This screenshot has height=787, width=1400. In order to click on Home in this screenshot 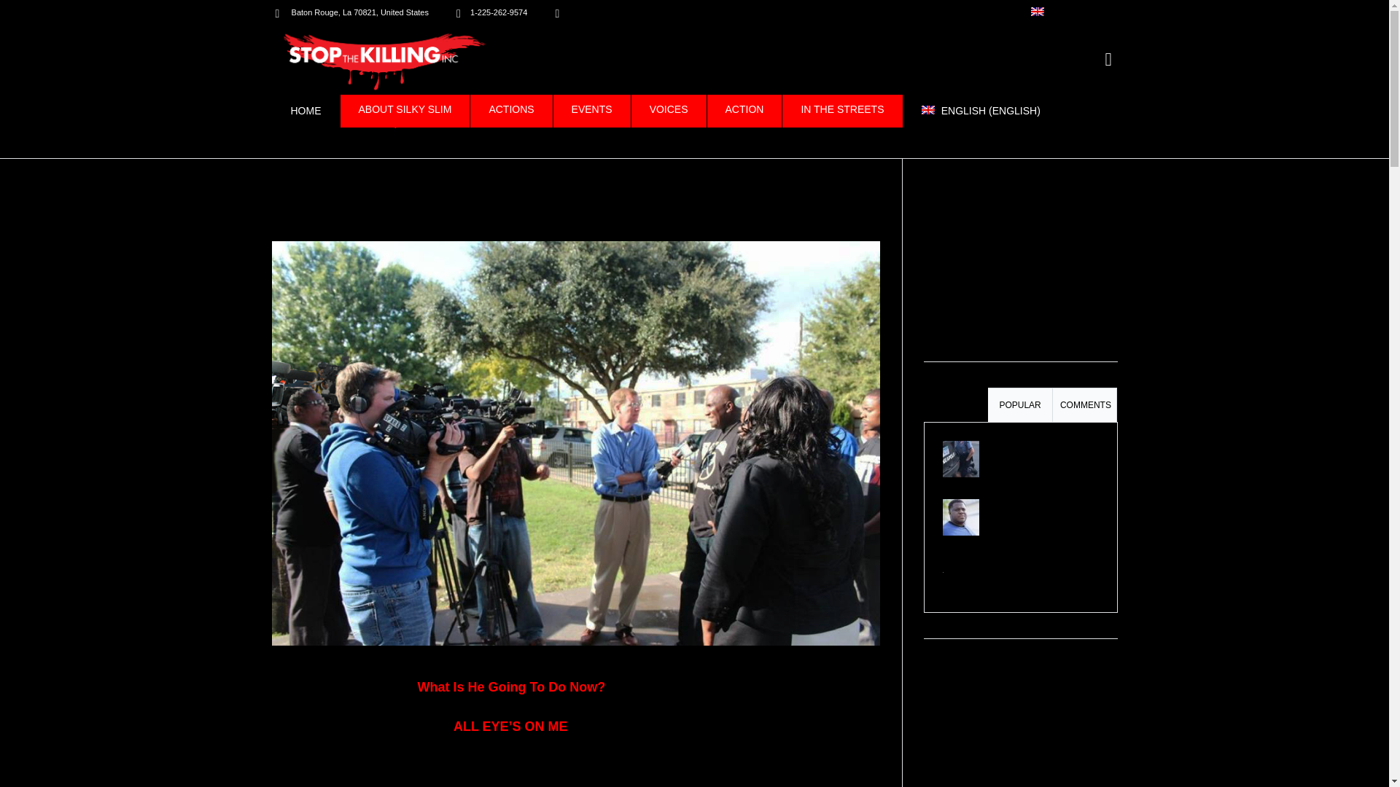, I will do `click(925, 13)`.